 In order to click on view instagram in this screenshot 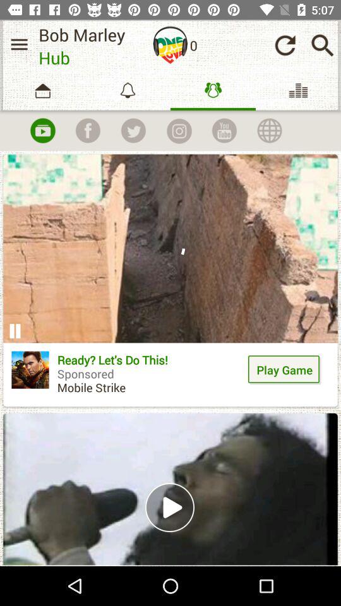, I will do `click(179, 131)`.